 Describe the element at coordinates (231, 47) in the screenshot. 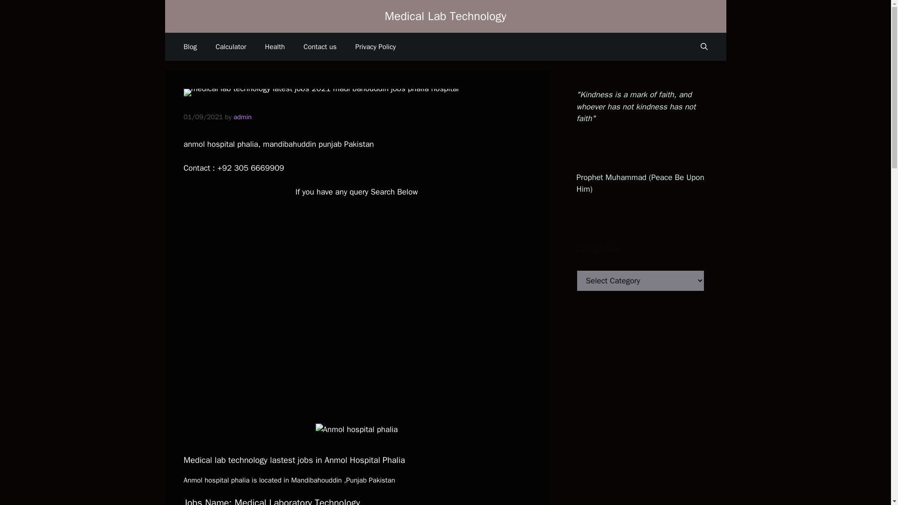

I see `Calculator` at that location.